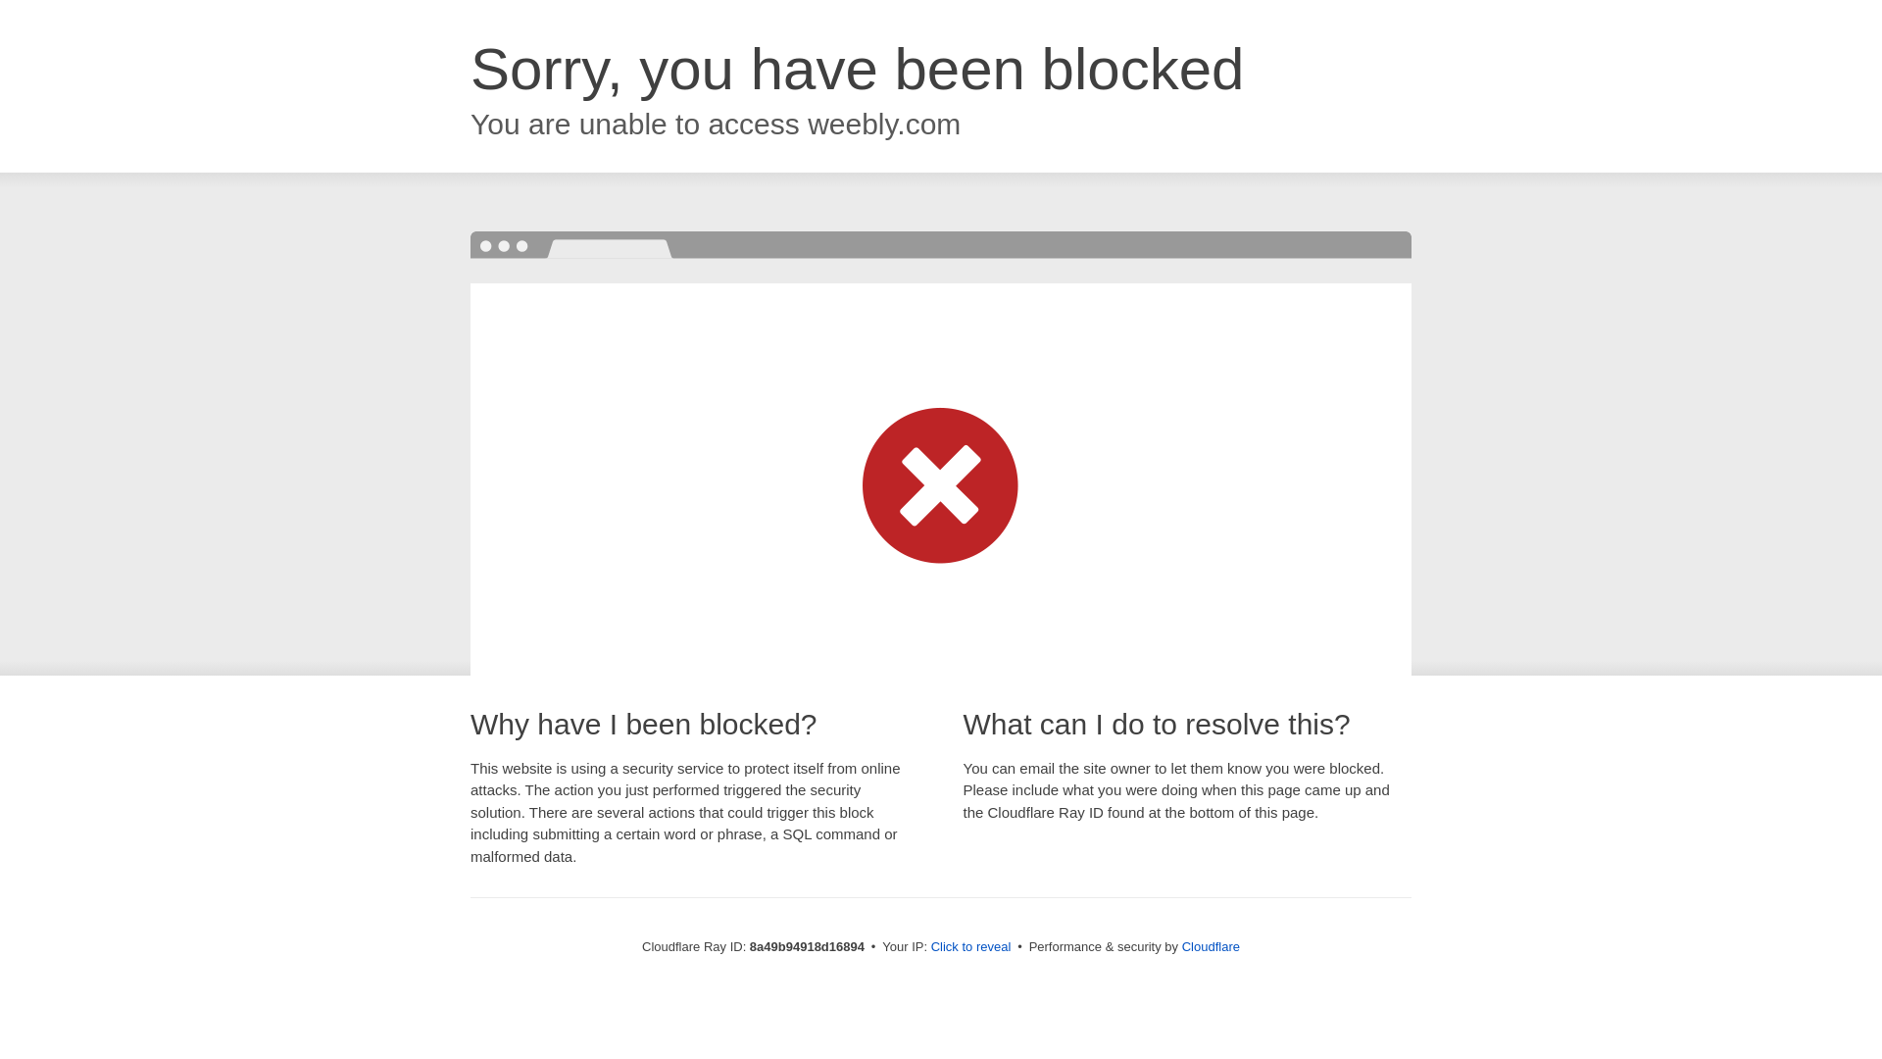 This screenshot has height=1059, width=1882. What do you see at coordinates (971, 947) in the screenshot?
I see `Click to reveal` at bounding box center [971, 947].